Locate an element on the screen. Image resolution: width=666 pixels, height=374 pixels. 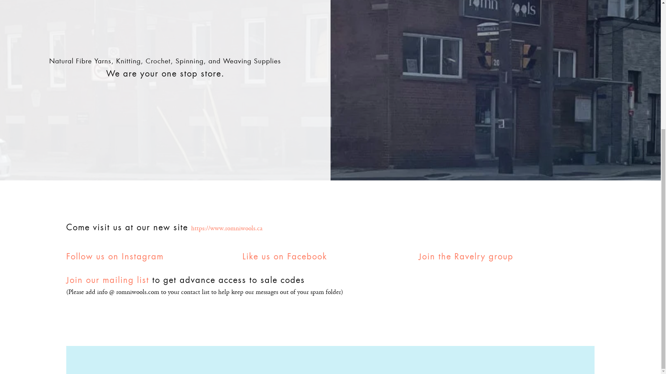
Like us on Facebook is located at coordinates (284, 256).